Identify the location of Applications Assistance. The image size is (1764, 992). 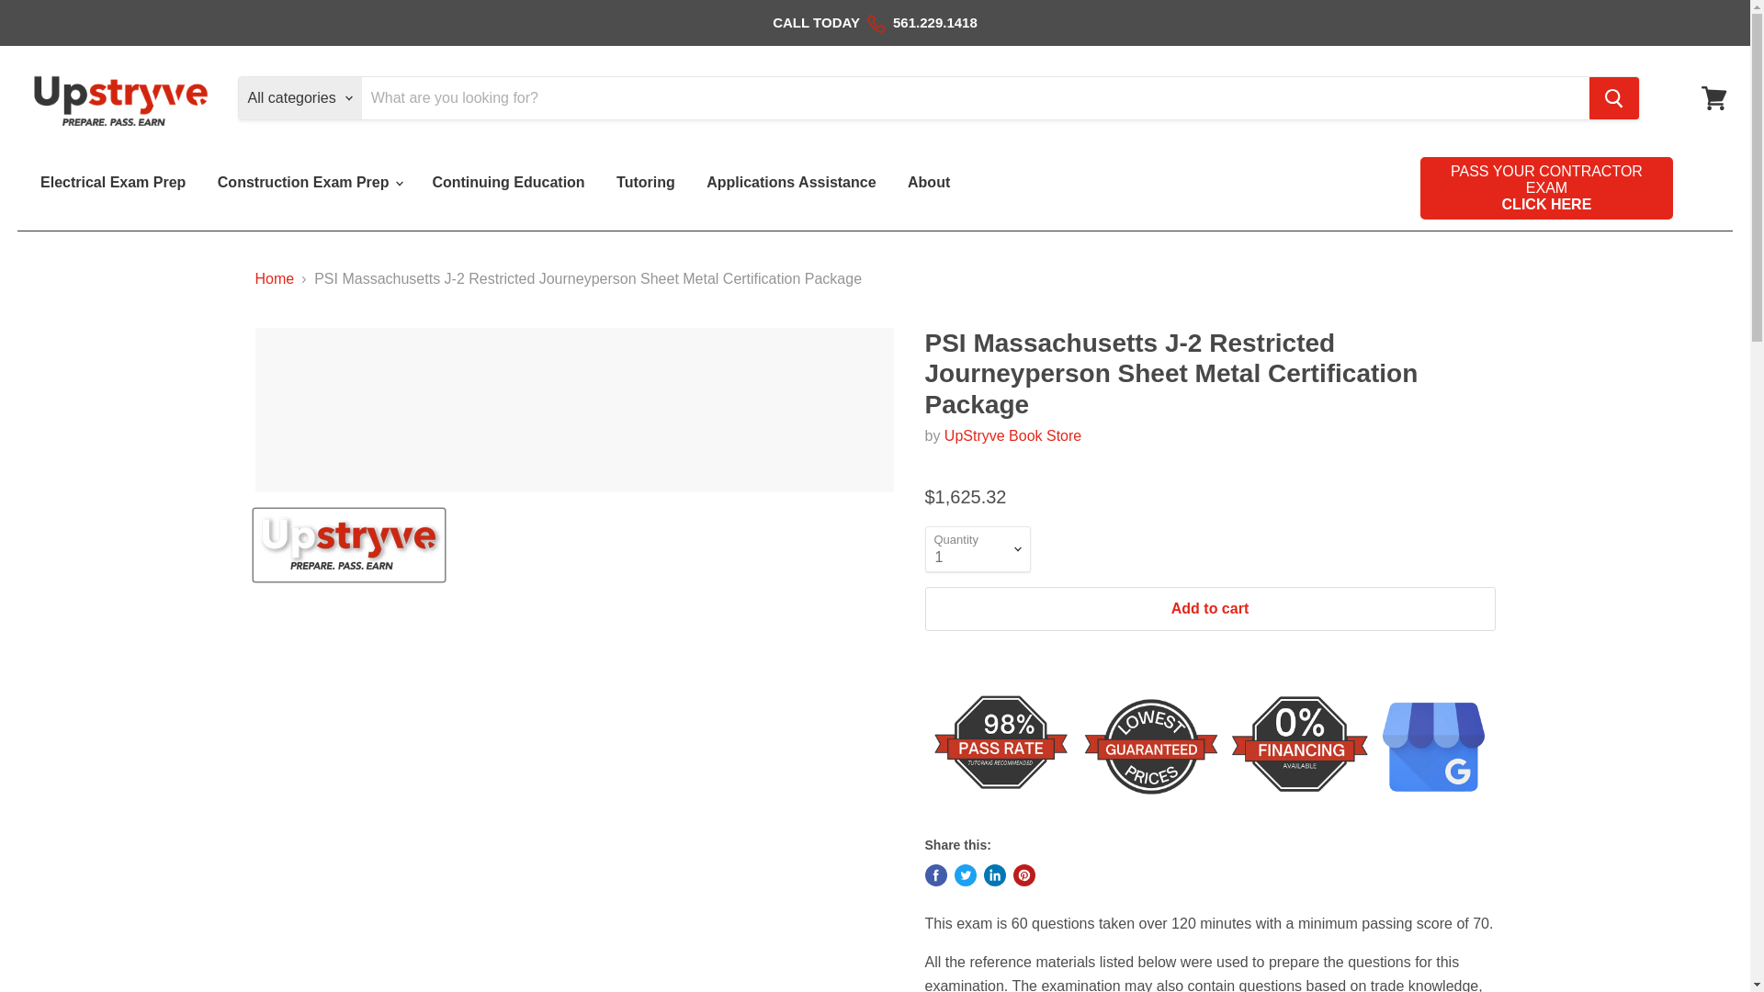
(1713, 97).